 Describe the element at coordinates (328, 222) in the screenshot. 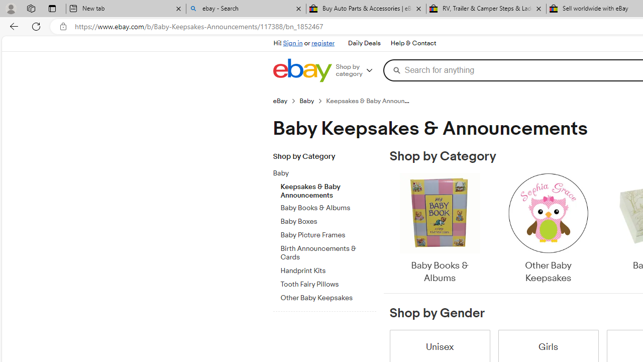

I see `Baby Boxes` at that location.